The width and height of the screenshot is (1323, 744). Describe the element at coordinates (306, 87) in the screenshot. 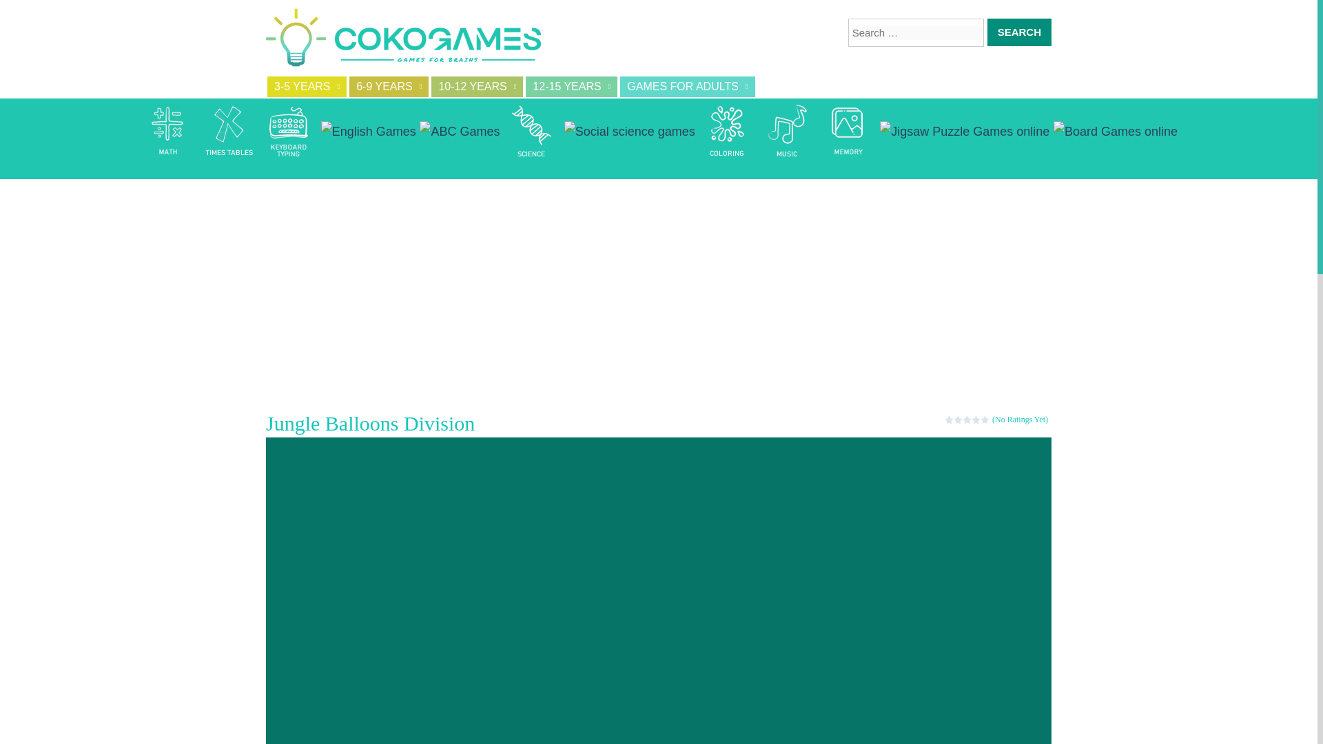

I see `3-5 YEARS` at that location.